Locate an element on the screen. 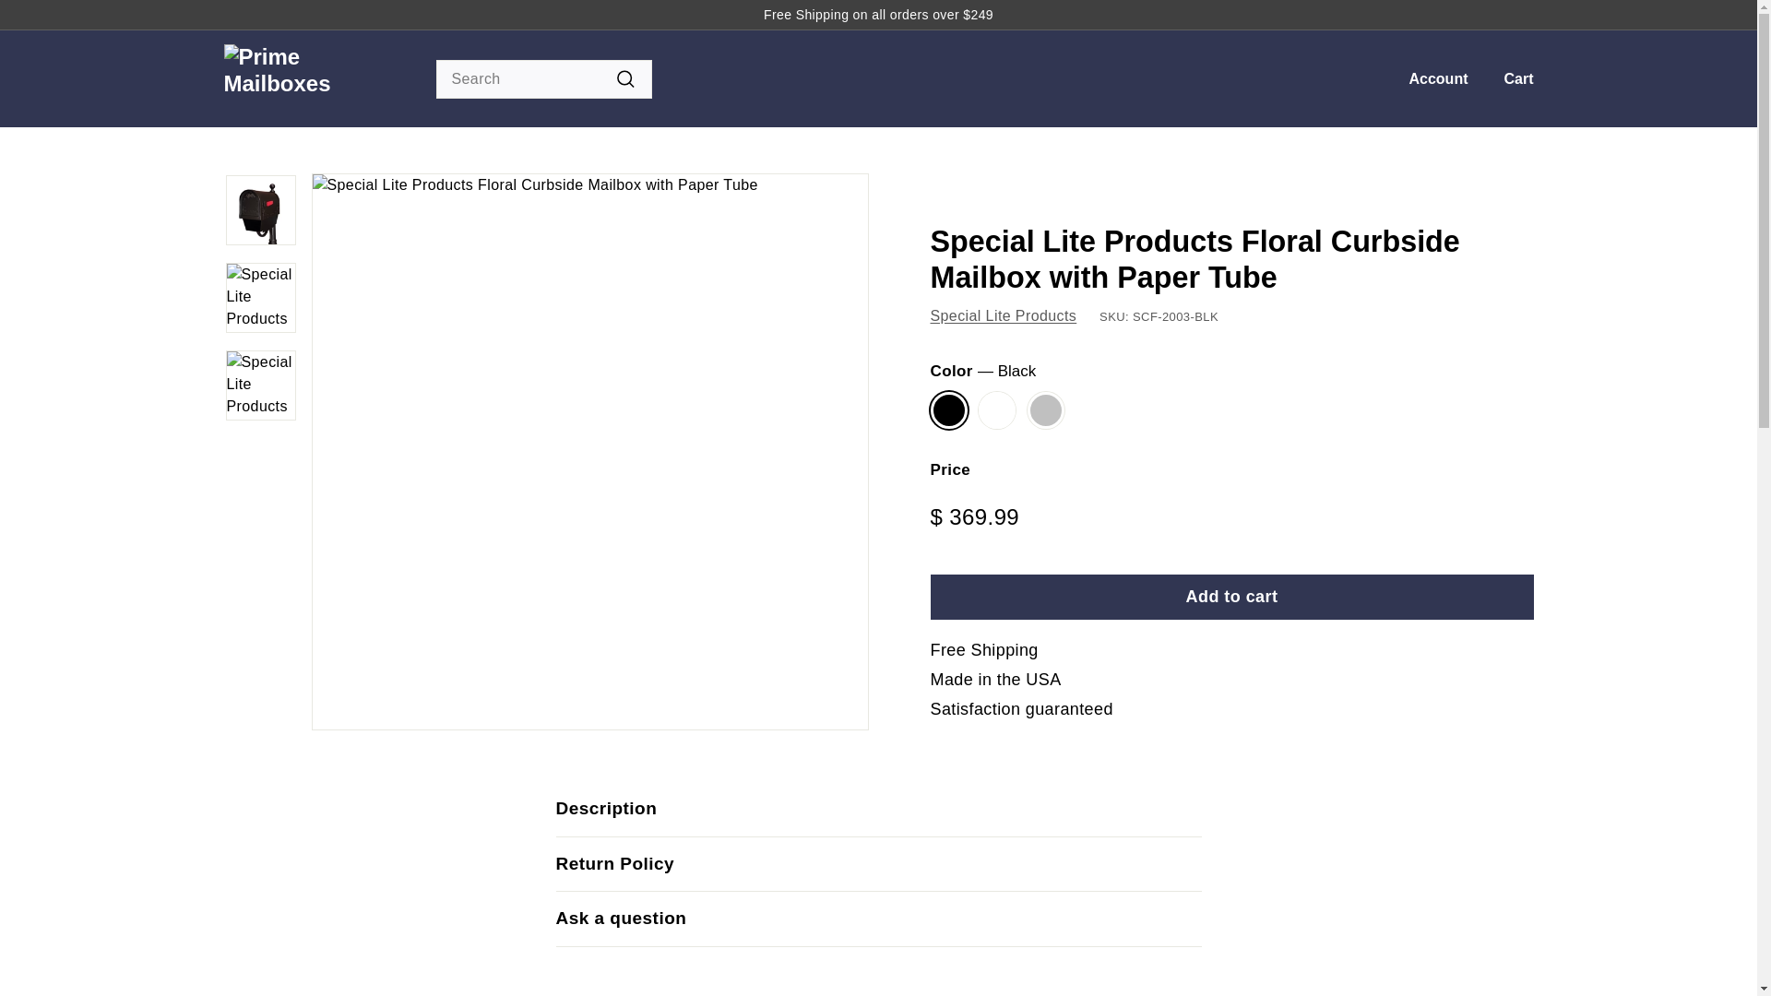 The height and width of the screenshot is (996, 1771). Return Policy is located at coordinates (878, 865).